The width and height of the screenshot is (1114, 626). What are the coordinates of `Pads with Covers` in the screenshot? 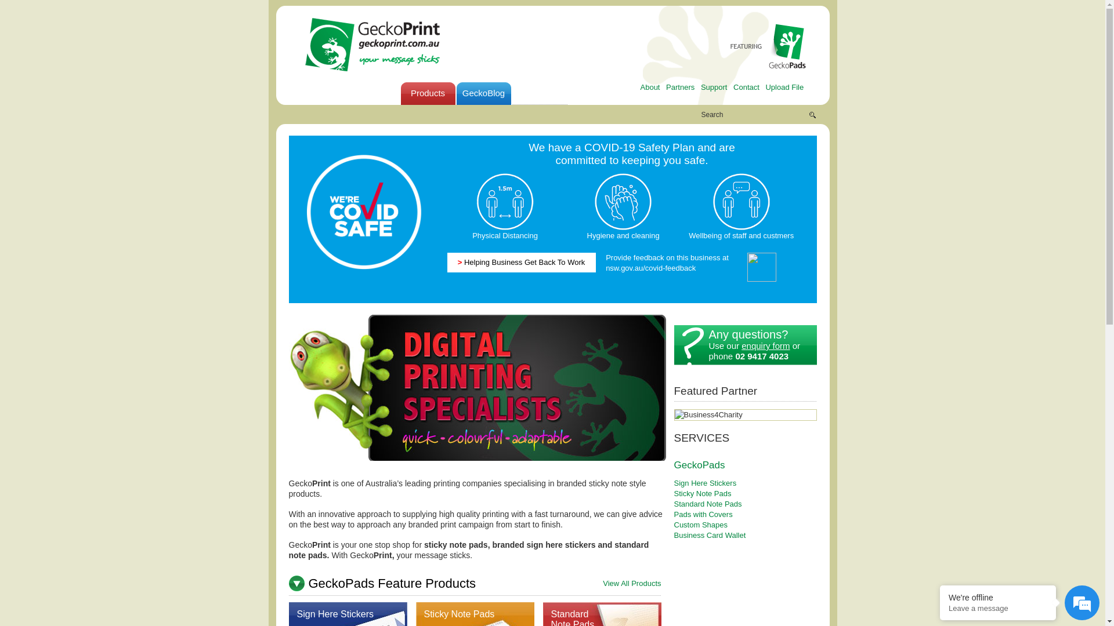 It's located at (703, 515).